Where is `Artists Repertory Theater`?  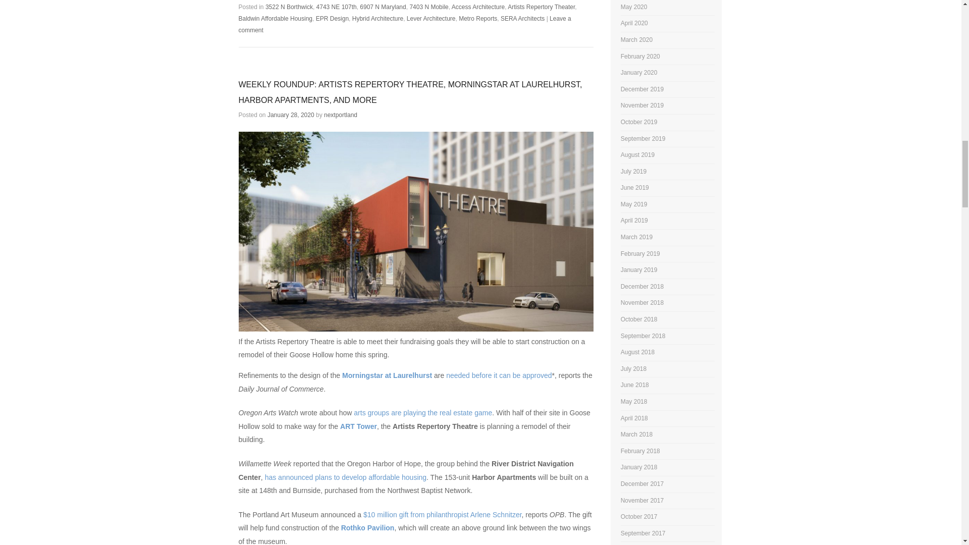 Artists Repertory Theater is located at coordinates (541, 7).